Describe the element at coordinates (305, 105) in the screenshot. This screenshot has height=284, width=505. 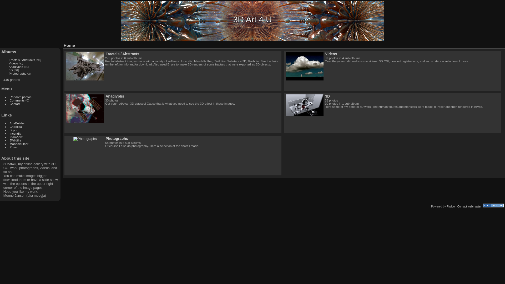
I see `3D - display this album` at that location.